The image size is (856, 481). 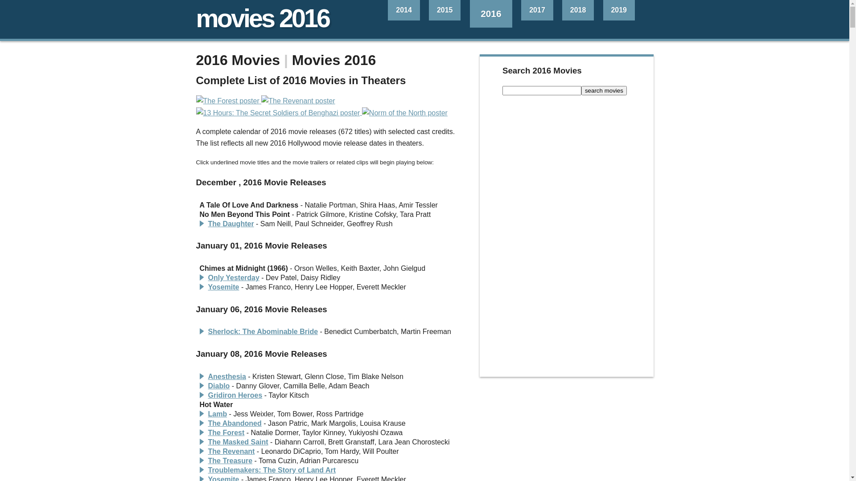 What do you see at coordinates (491, 14) in the screenshot?
I see `2016` at bounding box center [491, 14].